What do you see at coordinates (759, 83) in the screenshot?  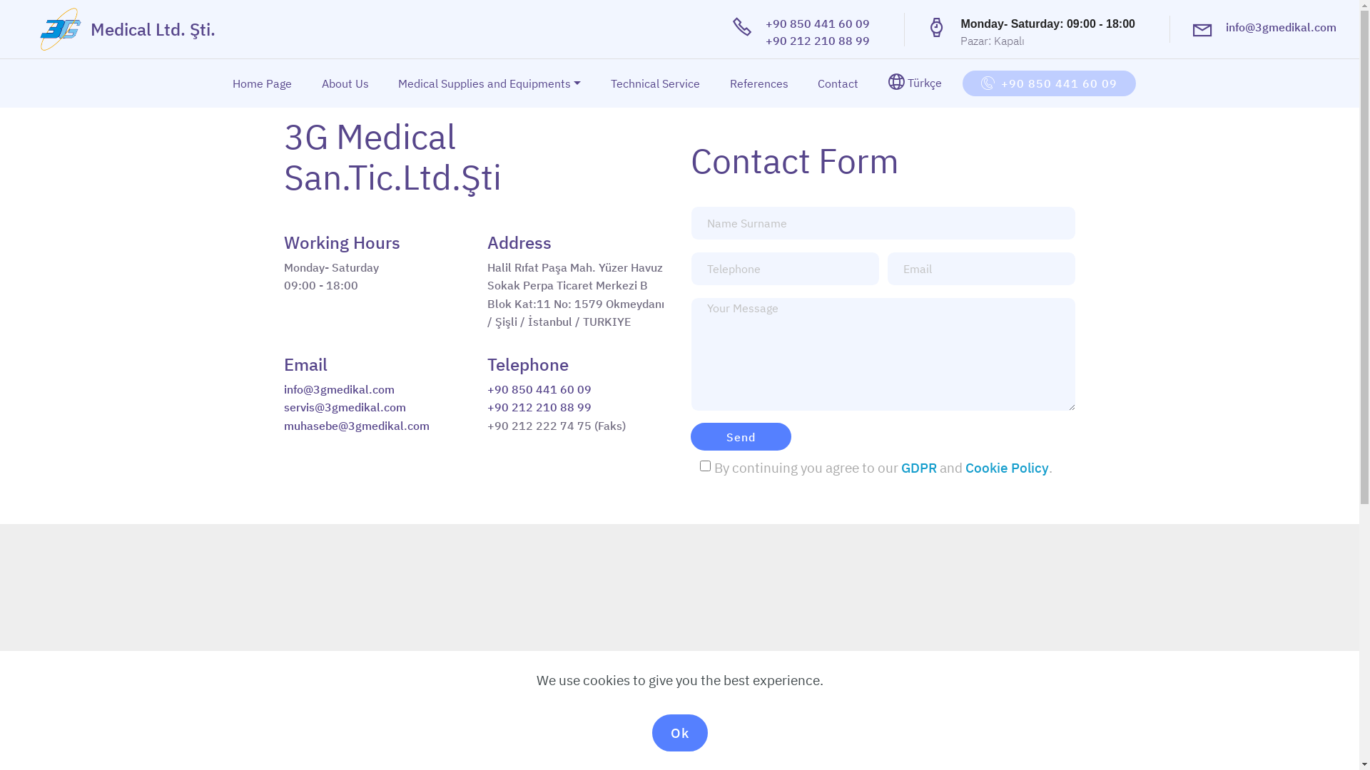 I see `References` at bounding box center [759, 83].